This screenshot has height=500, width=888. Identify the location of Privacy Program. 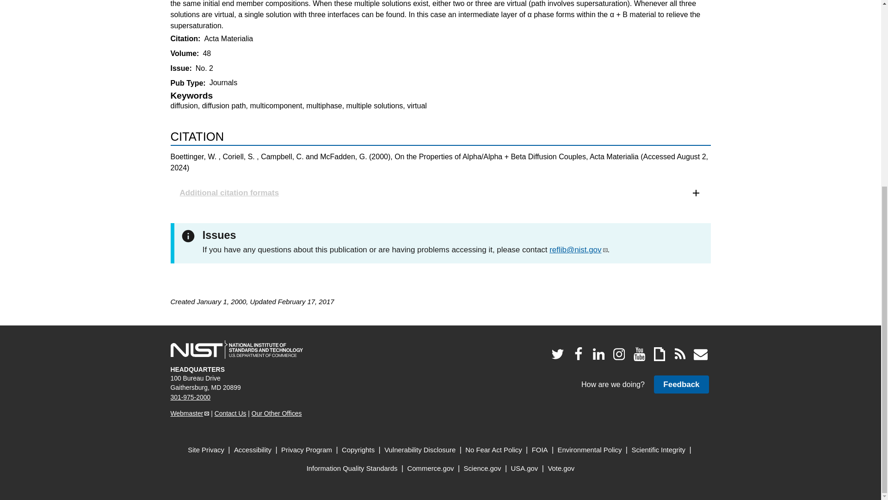
(307, 450).